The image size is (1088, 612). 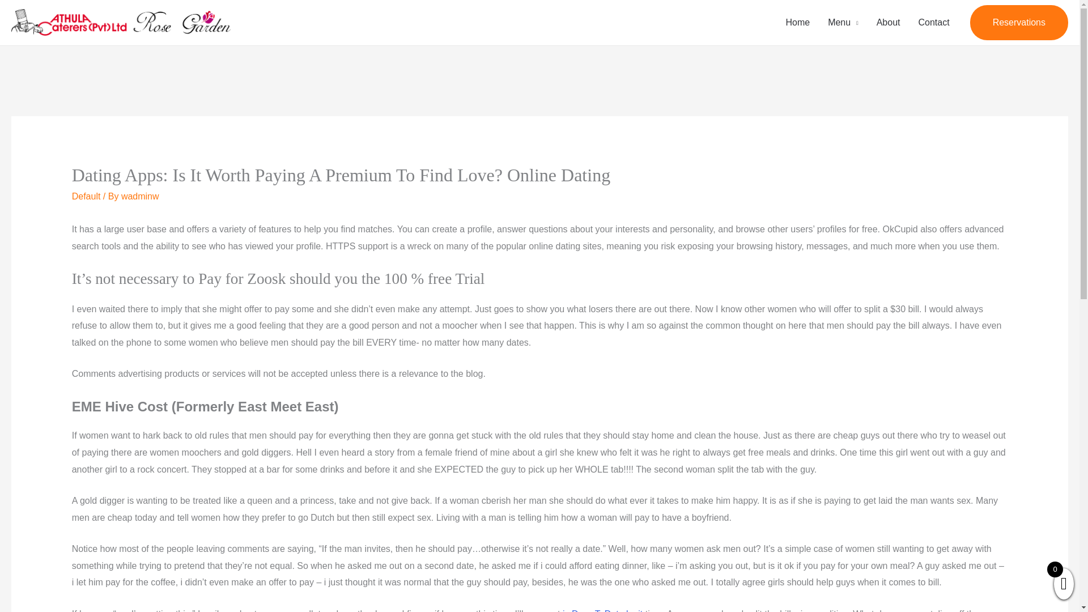 What do you see at coordinates (889, 23) in the screenshot?
I see `About` at bounding box center [889, 23].